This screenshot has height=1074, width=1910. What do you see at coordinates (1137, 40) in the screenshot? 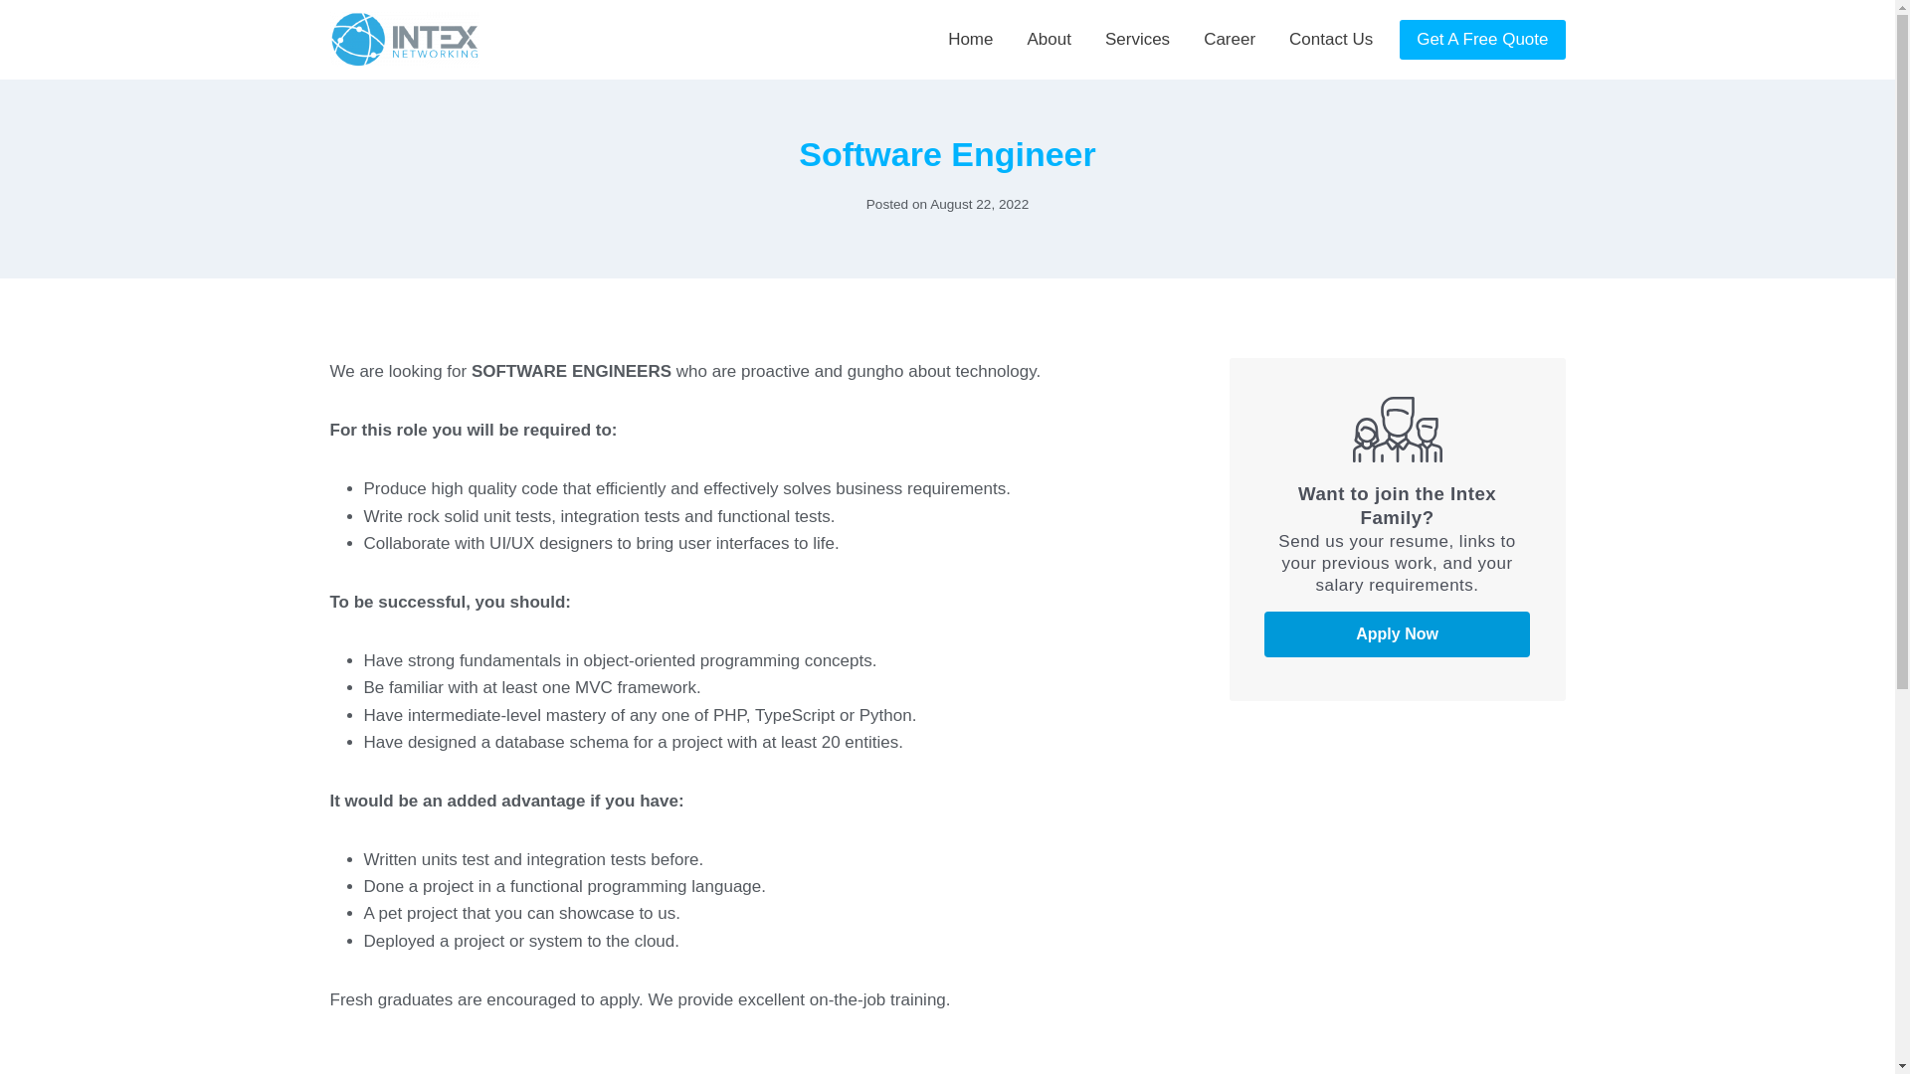
I see `Services` at bounding box center [1137, 40].